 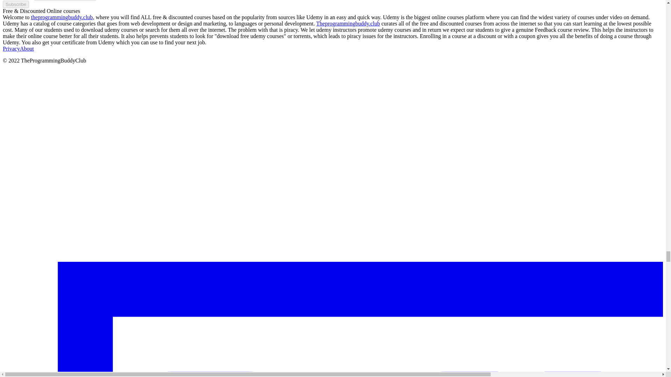 What do you see at coordinates (15, 4) in the screenshot?
I see `Subscribe` at bounding box center [15, 4].